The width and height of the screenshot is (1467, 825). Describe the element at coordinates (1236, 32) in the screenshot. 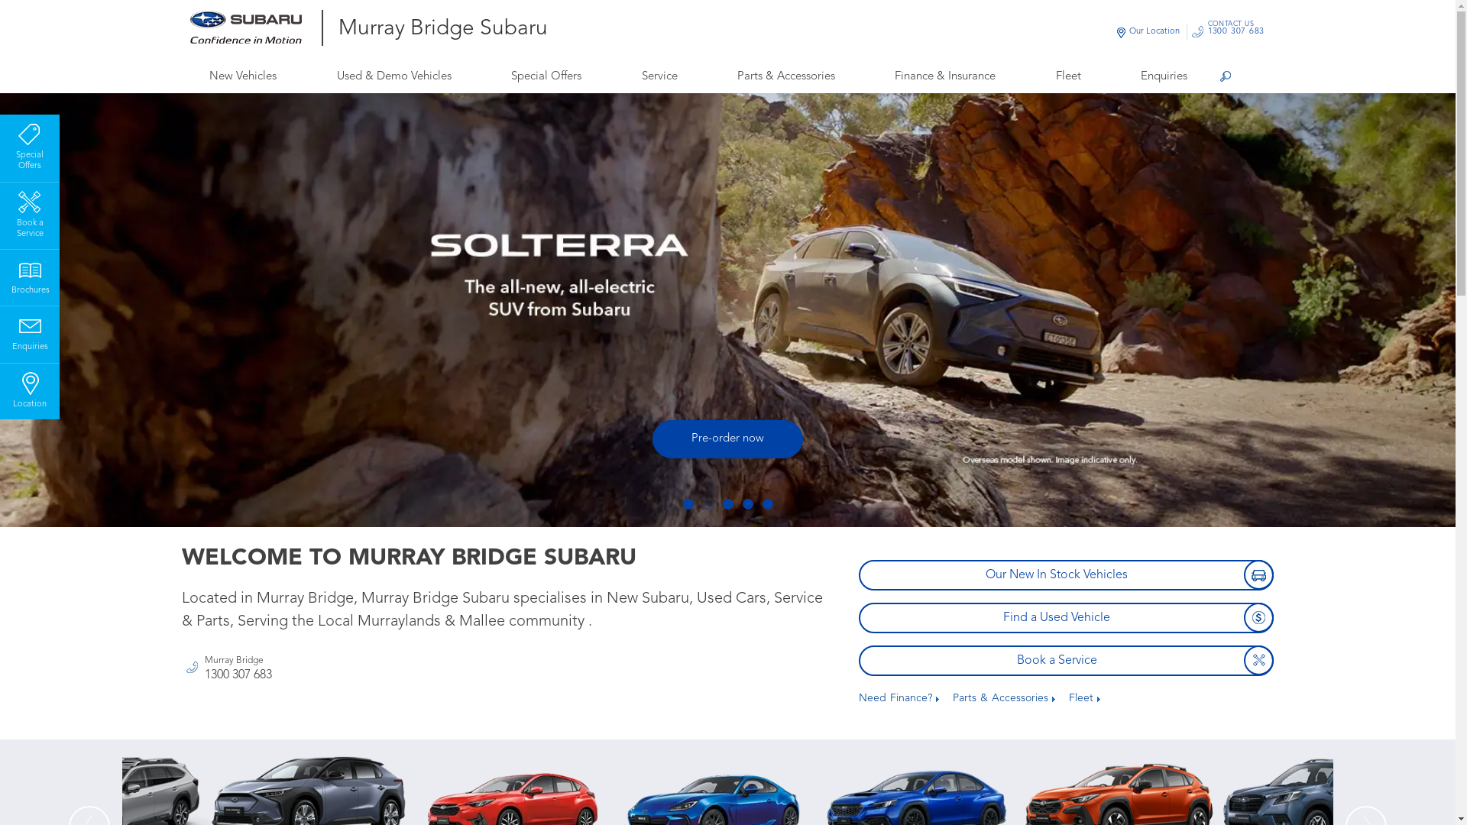

I see `CONTACT US
1300 307 683` at that location.